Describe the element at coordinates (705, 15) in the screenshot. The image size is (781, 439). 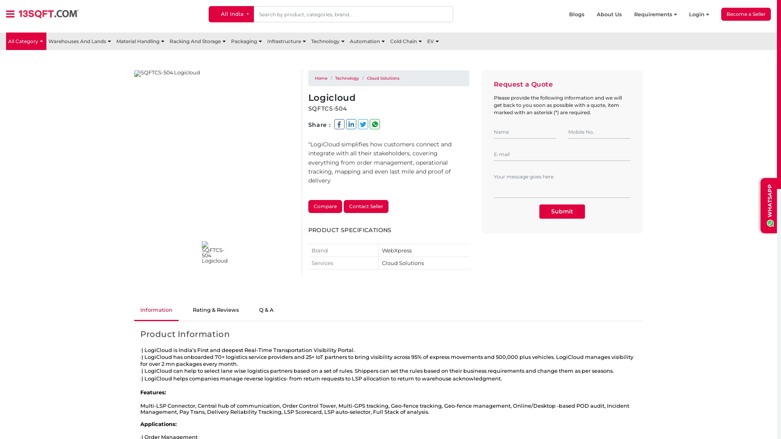
I see `Login` at that location.